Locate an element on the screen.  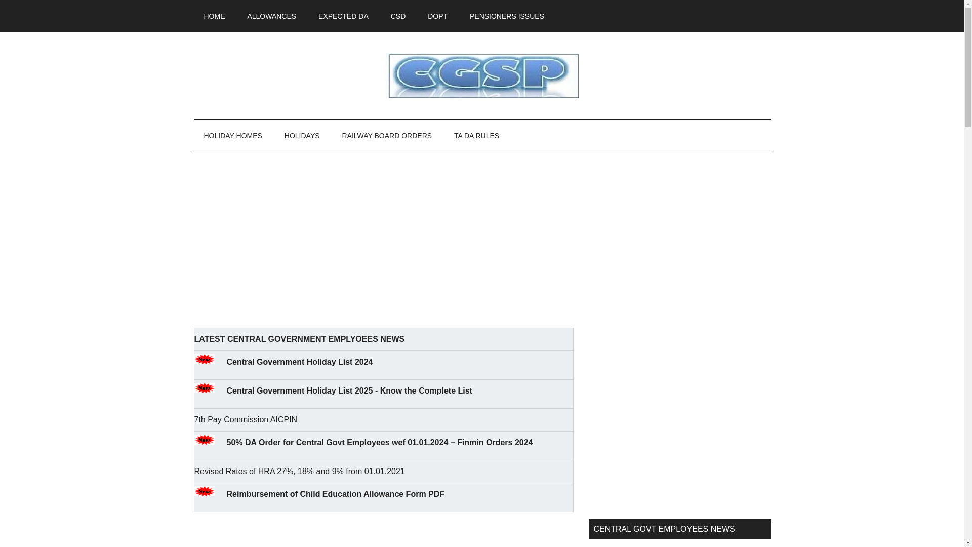
Advertisement is located at coordinates (679, 423).